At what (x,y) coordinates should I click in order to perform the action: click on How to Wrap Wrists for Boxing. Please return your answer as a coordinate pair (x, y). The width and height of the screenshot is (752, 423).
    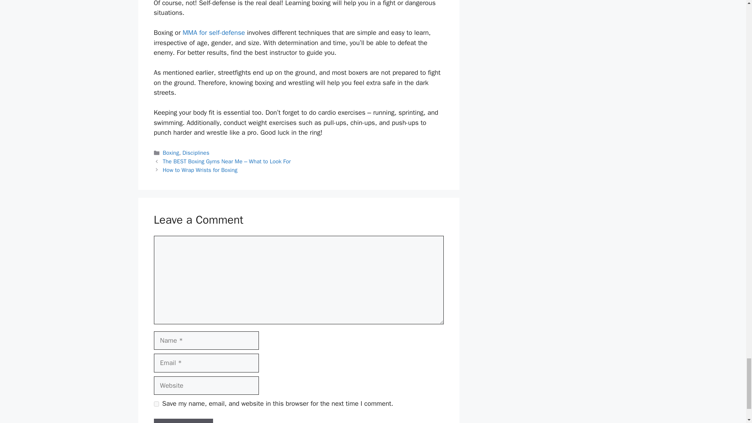
    Looking at the image, I should click on (200, 170).